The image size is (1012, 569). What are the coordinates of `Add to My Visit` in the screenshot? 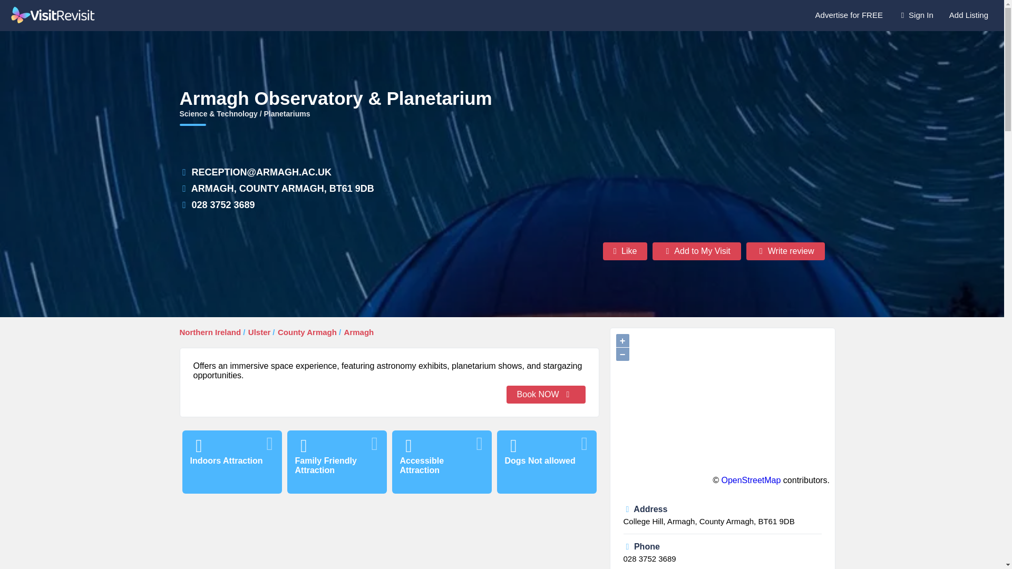 It's located at (697, 251).